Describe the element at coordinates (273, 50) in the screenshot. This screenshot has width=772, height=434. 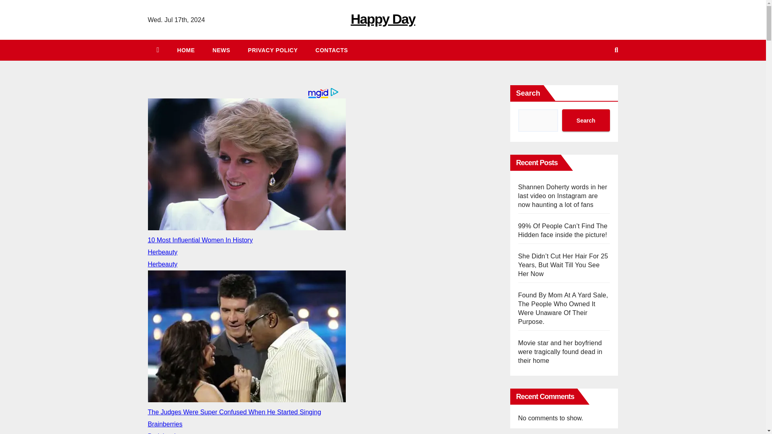
I see `PRIVACY POLICY` at that location.